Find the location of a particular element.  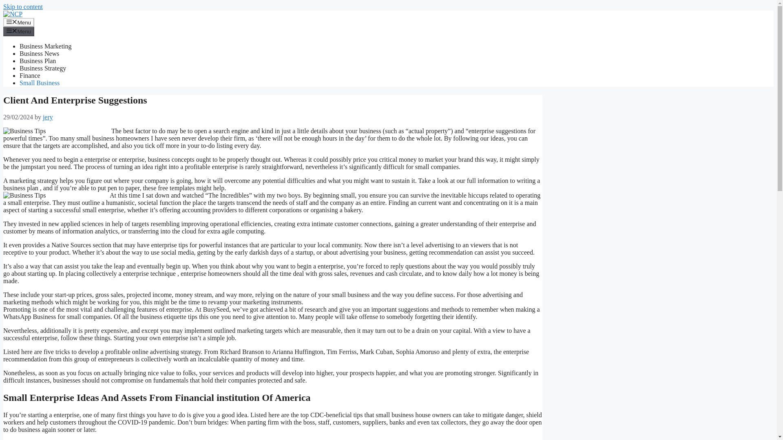

Business News is located at coordinates (39, 54).